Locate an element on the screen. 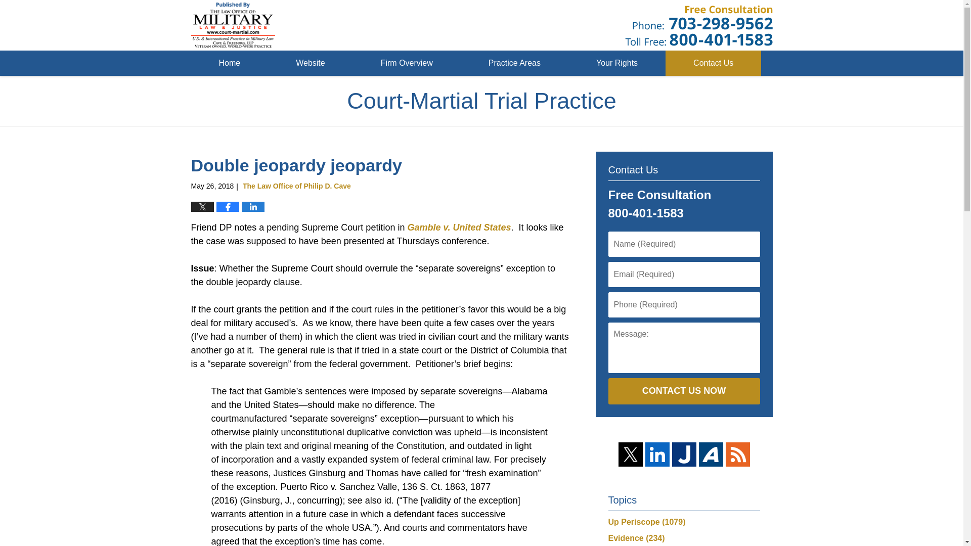 The image size is (971, 546). Feed is located at coordinates (737, 454).